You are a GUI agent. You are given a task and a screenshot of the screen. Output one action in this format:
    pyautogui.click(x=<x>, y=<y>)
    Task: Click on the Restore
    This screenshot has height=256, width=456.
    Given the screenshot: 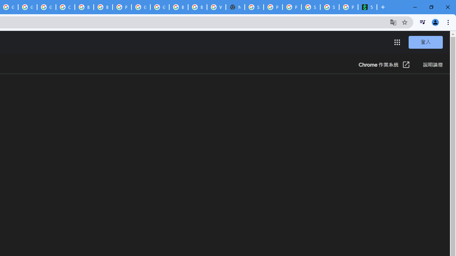 What is the action you would take?
    pyautogui.click(x=431, y=7)
    